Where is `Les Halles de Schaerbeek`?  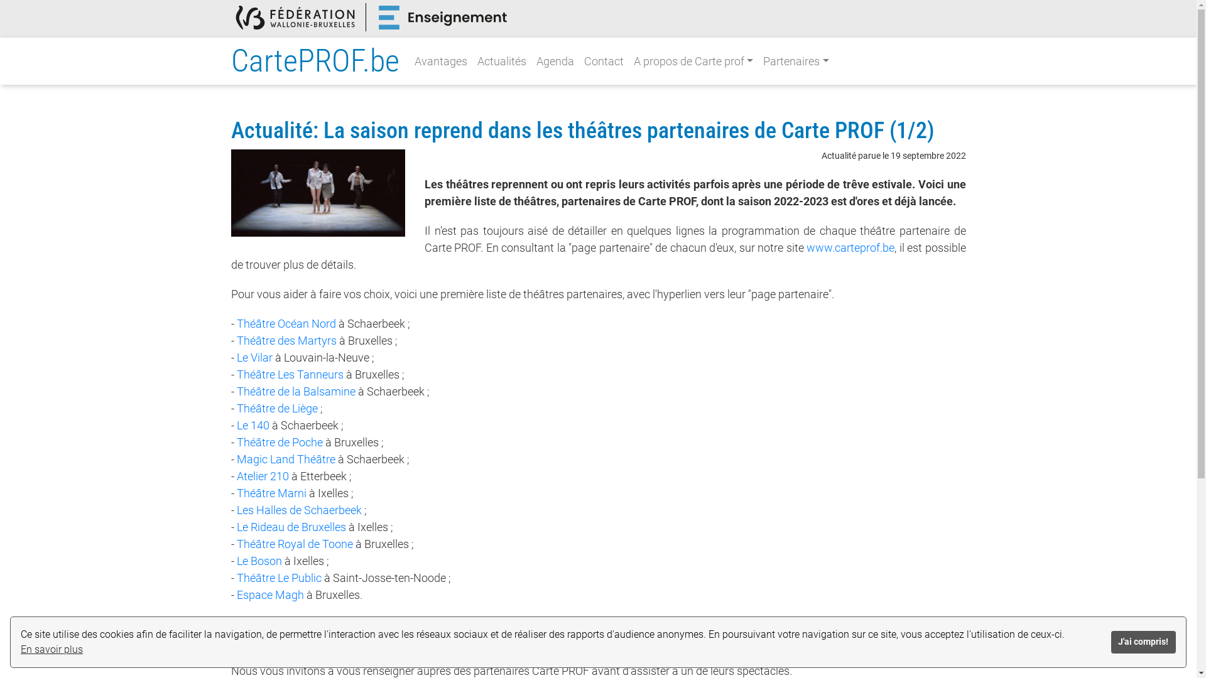
Les Halles de Schaerbeek is located at coordinates (299, 510).